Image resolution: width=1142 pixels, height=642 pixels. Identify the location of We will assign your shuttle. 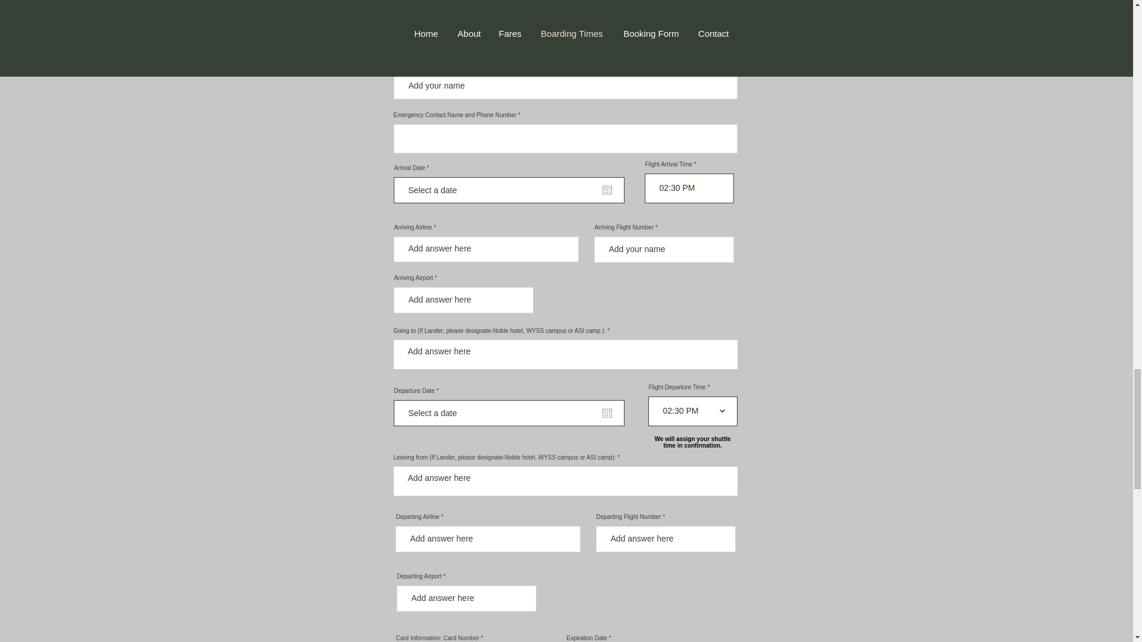
(692, 439).